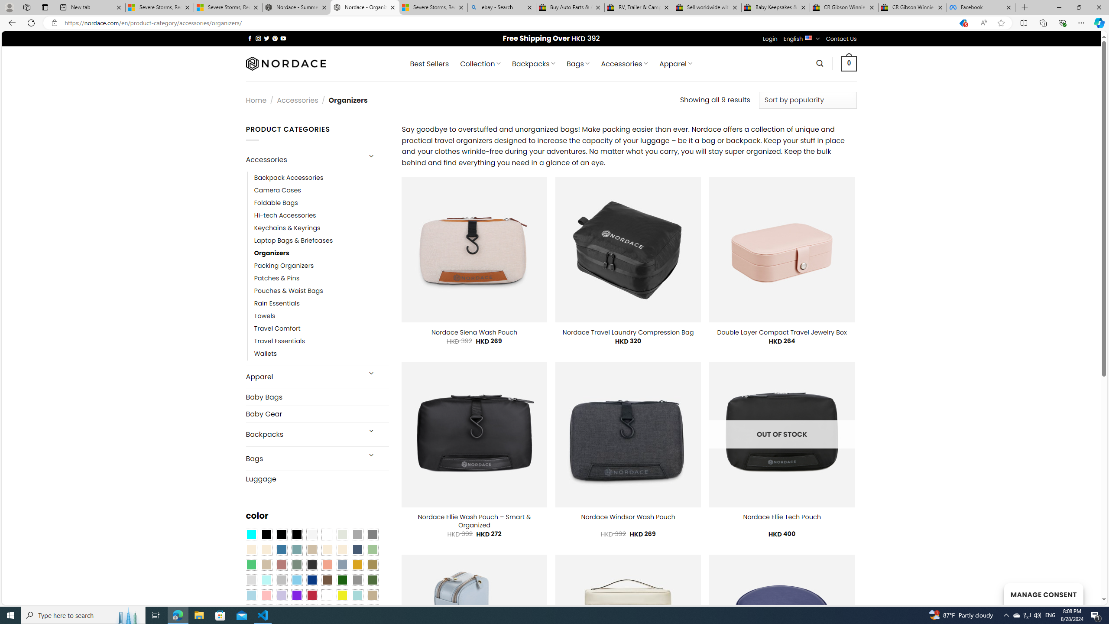 The image size is (1109, 624). What do you see at coordinates (1002, 23) in the screenshot?
I see `Add this page to favorites (Ctrl+D)` at bounding box center [1002, 23].